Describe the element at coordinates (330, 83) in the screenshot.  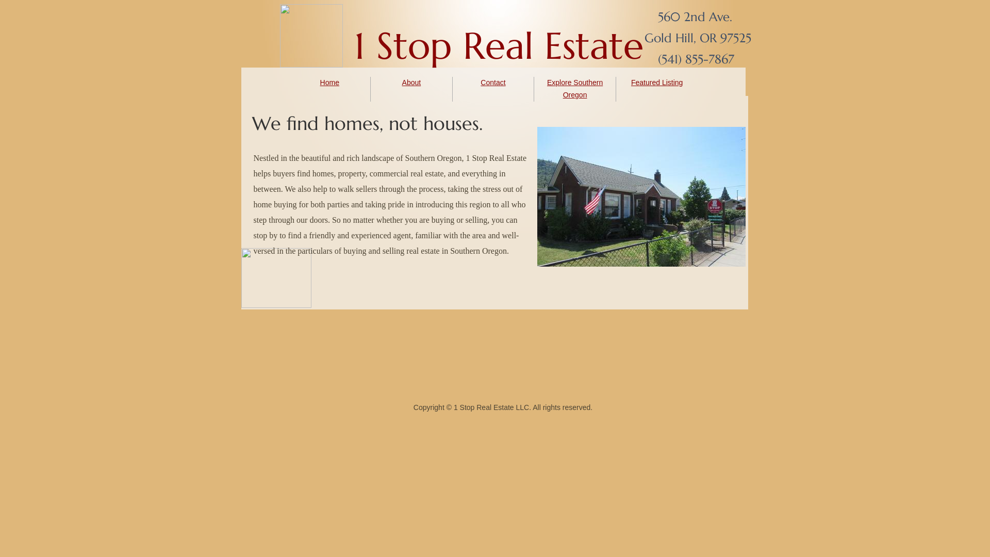
I see `Home` at that location.